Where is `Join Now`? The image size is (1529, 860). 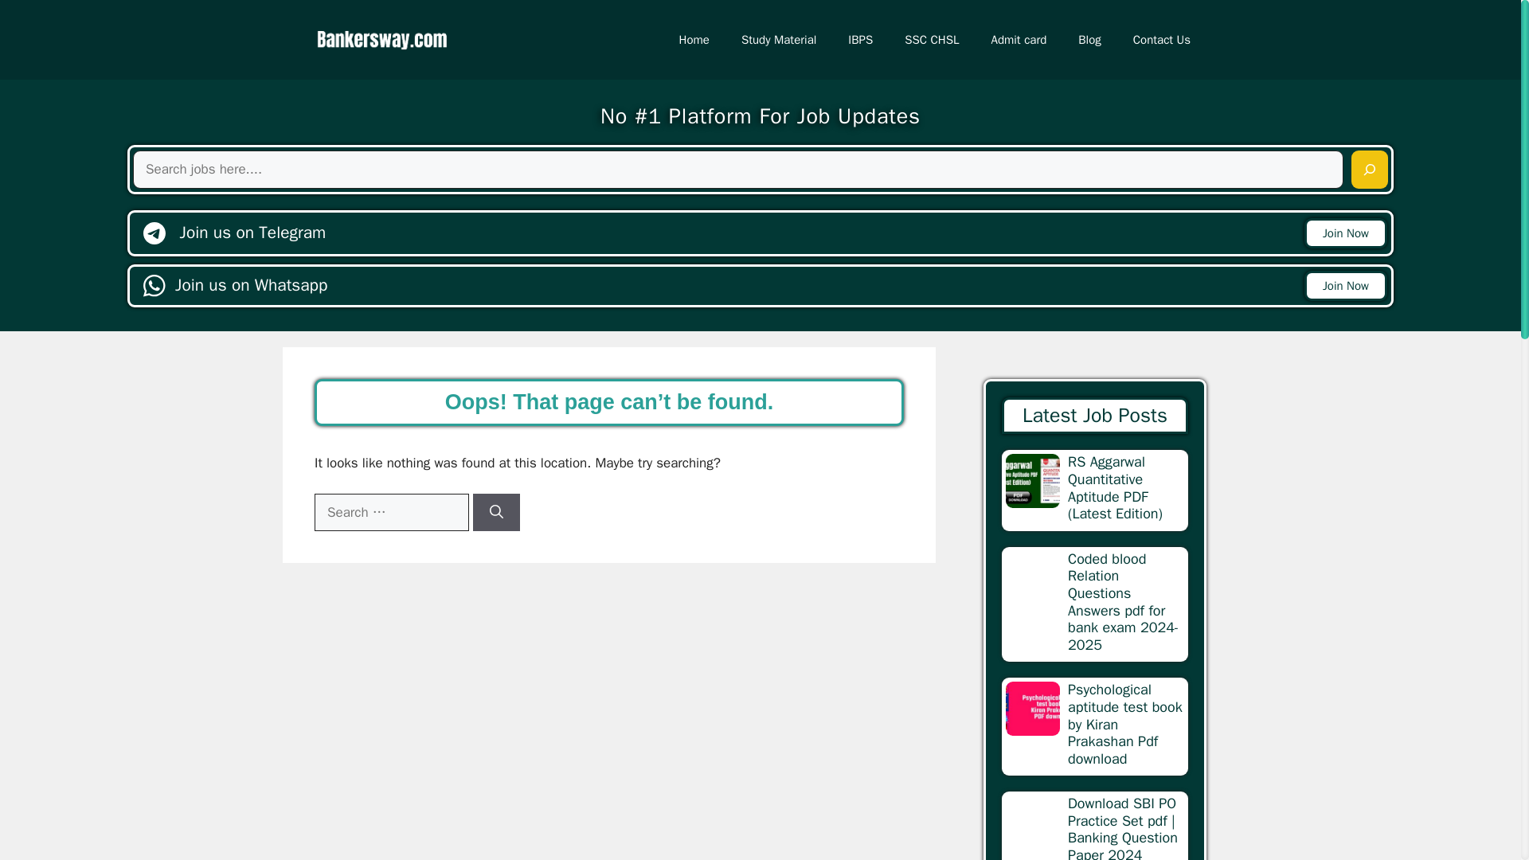 Join Now is located at coordinates (1345, 287).